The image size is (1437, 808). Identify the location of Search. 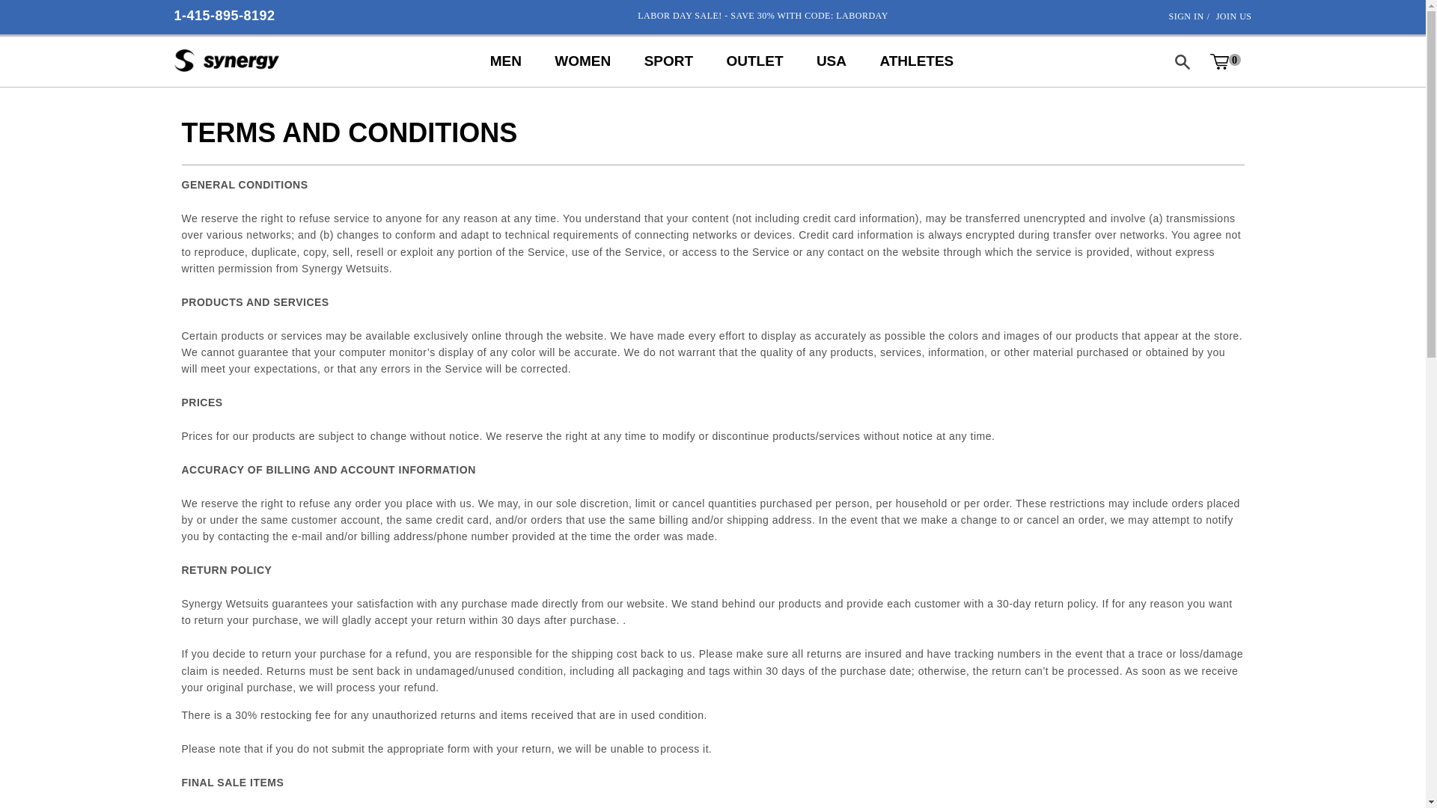
(1181, 61).